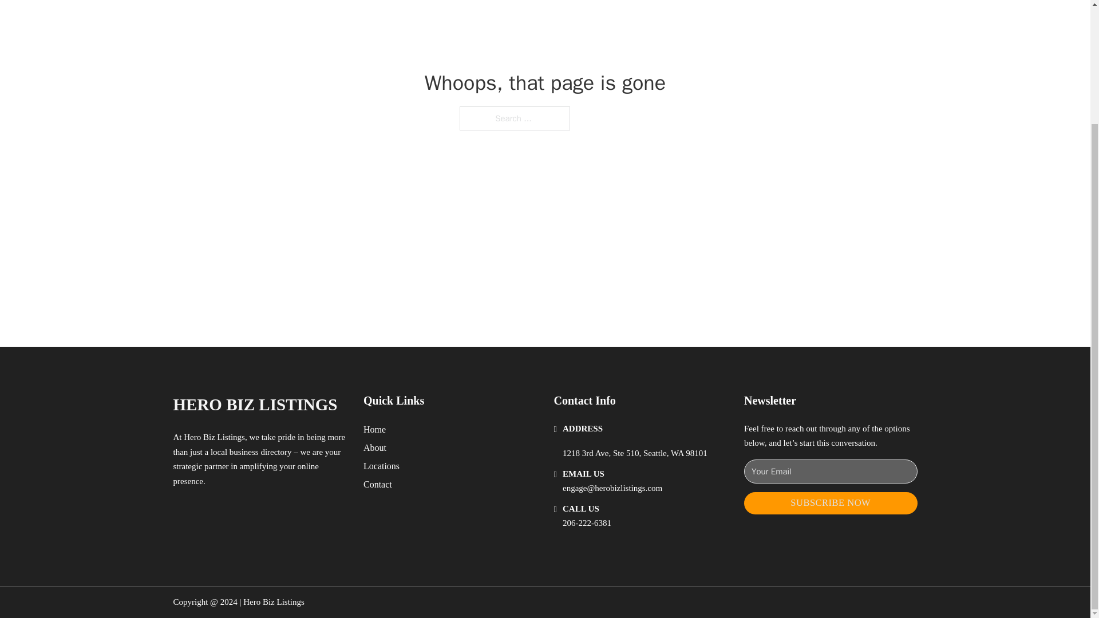 The width and height of the screenshot is (1099, 618). Describe the element at coordinates (255, 405) in the screenshot. I see `HERO BIZ LISTINGS` at that location.